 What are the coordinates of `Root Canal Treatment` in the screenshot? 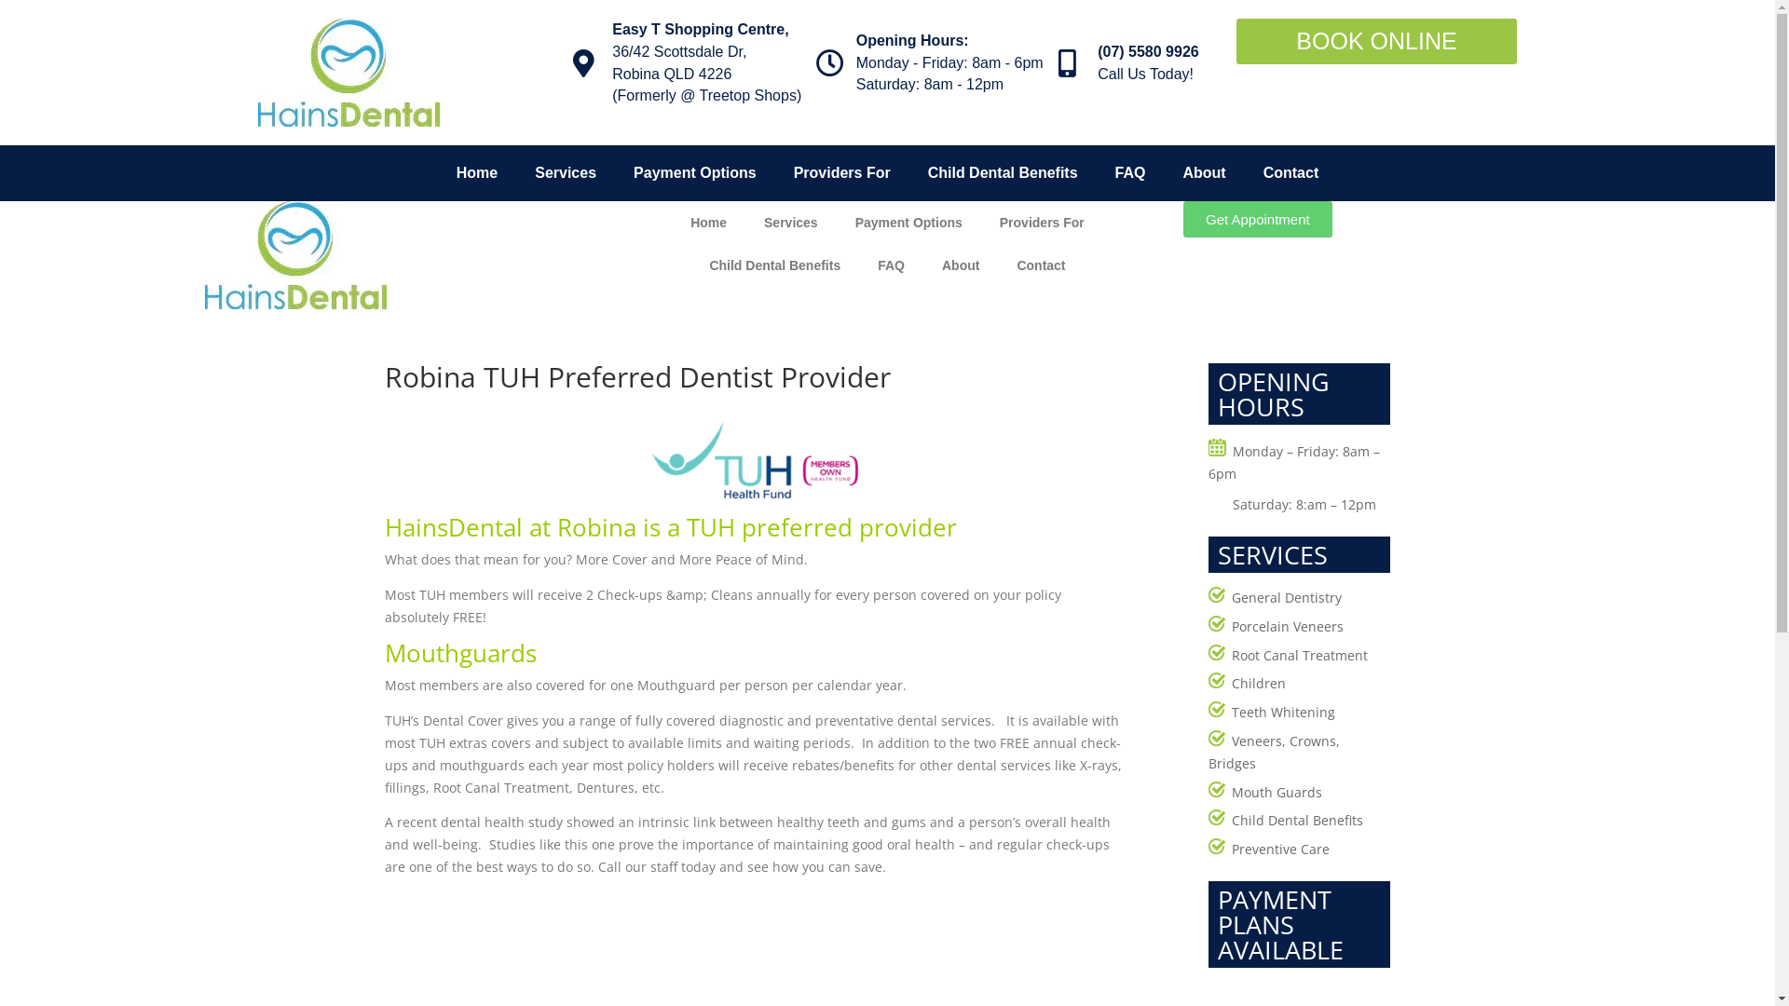 It's located at (1300, 656).